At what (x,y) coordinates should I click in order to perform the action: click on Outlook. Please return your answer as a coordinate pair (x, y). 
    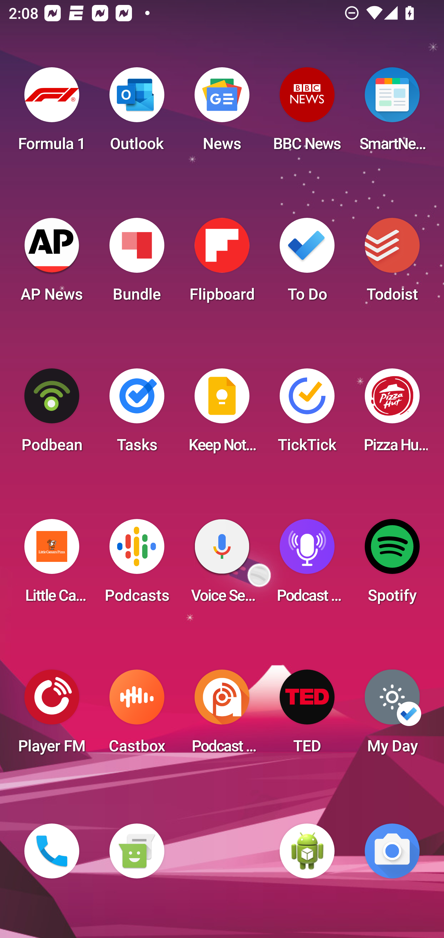
    Looking at the image, I should click on (137, 113).